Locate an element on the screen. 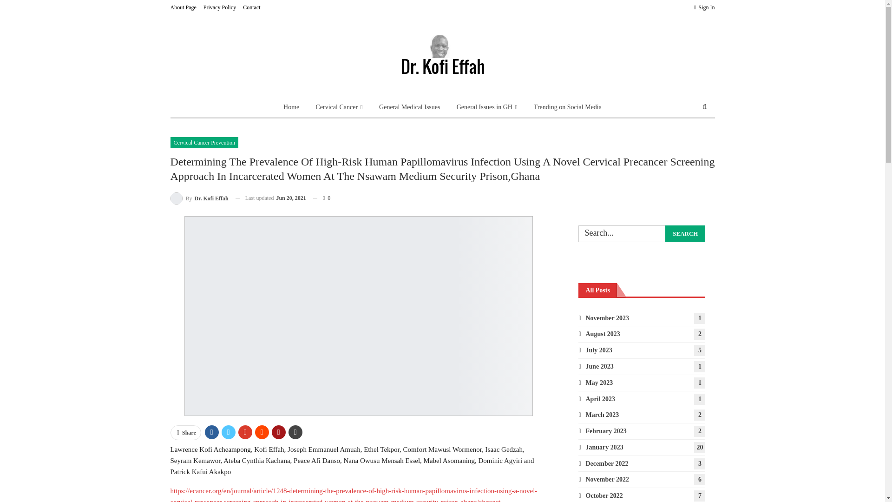 This screenshot has height=502, width=892. Home is located at coordinates (291, 107).